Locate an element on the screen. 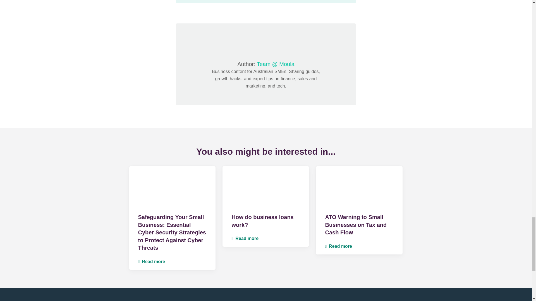  Read more is located at coordinates (338, 246).